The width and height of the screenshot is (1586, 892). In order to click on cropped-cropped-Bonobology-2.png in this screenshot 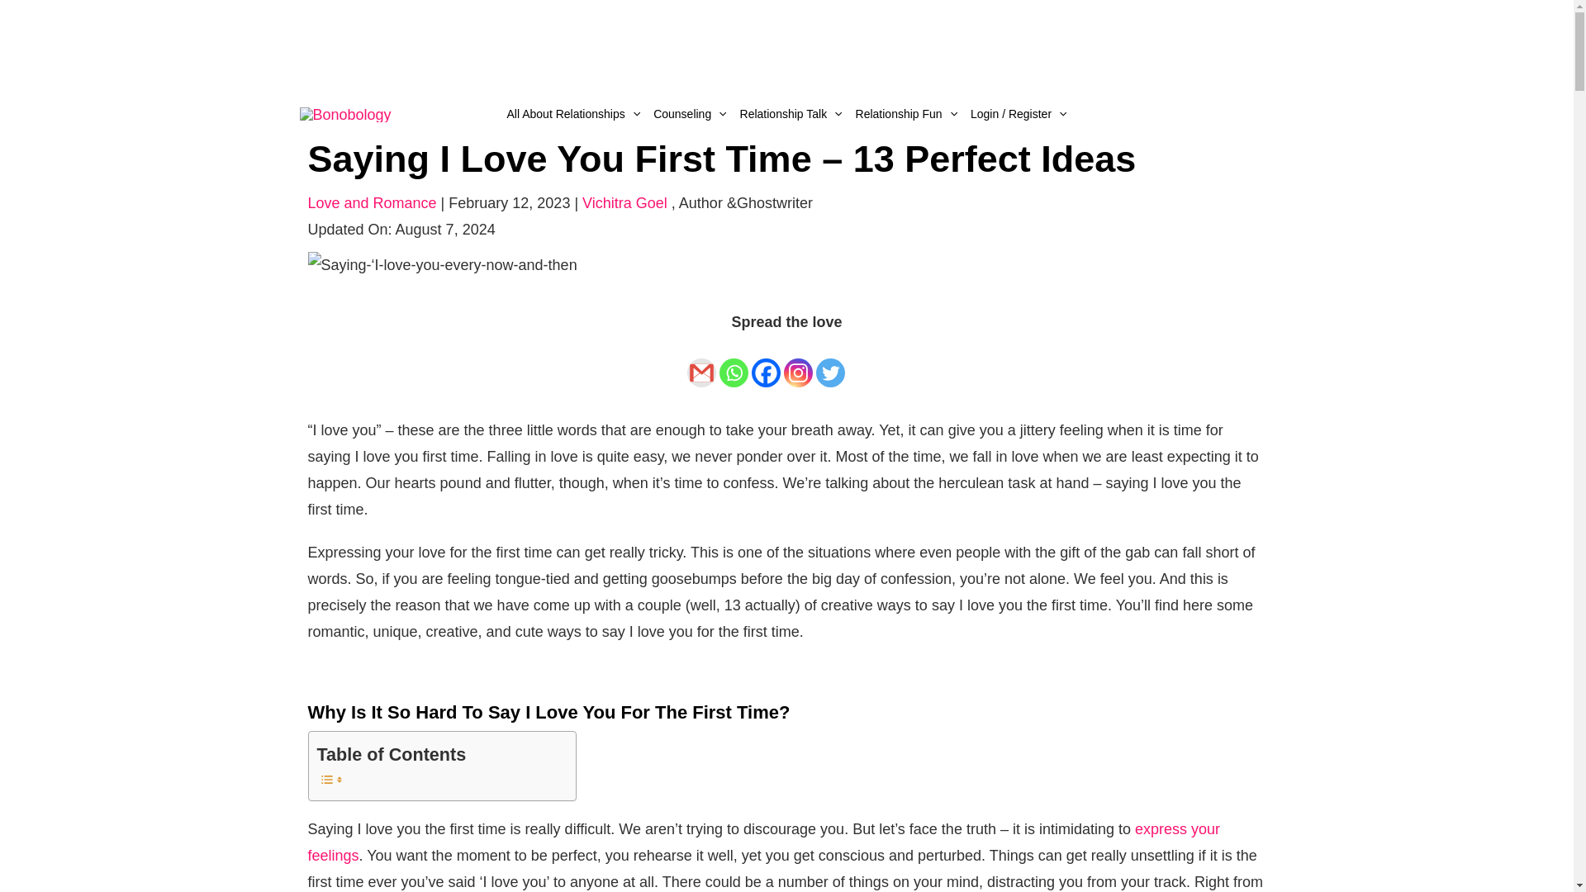, I will do `click(344, 112)`.